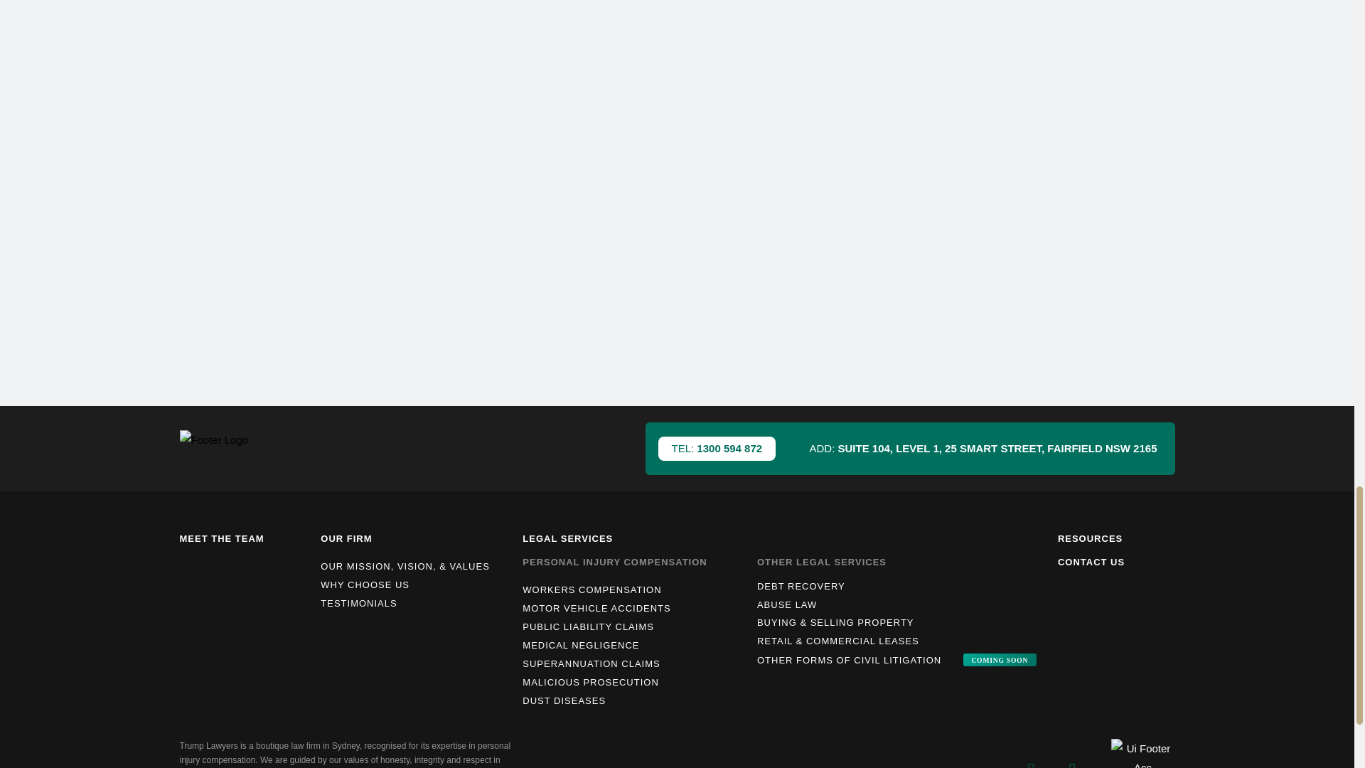 The height and width of the screenshot is (768, 1365). I want to click on SUPERANNUATION CLAIMS, so click(636, 664).